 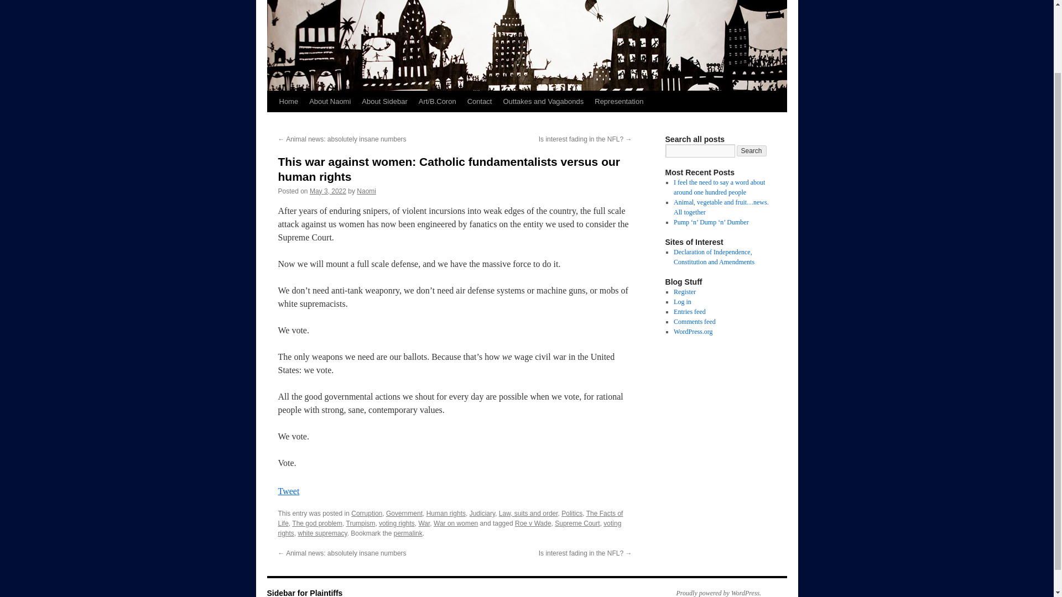 What do you see at coordinates (450, 519) in the screenshot?
I see `The Facts of Life` at bounding box center [450, 519].